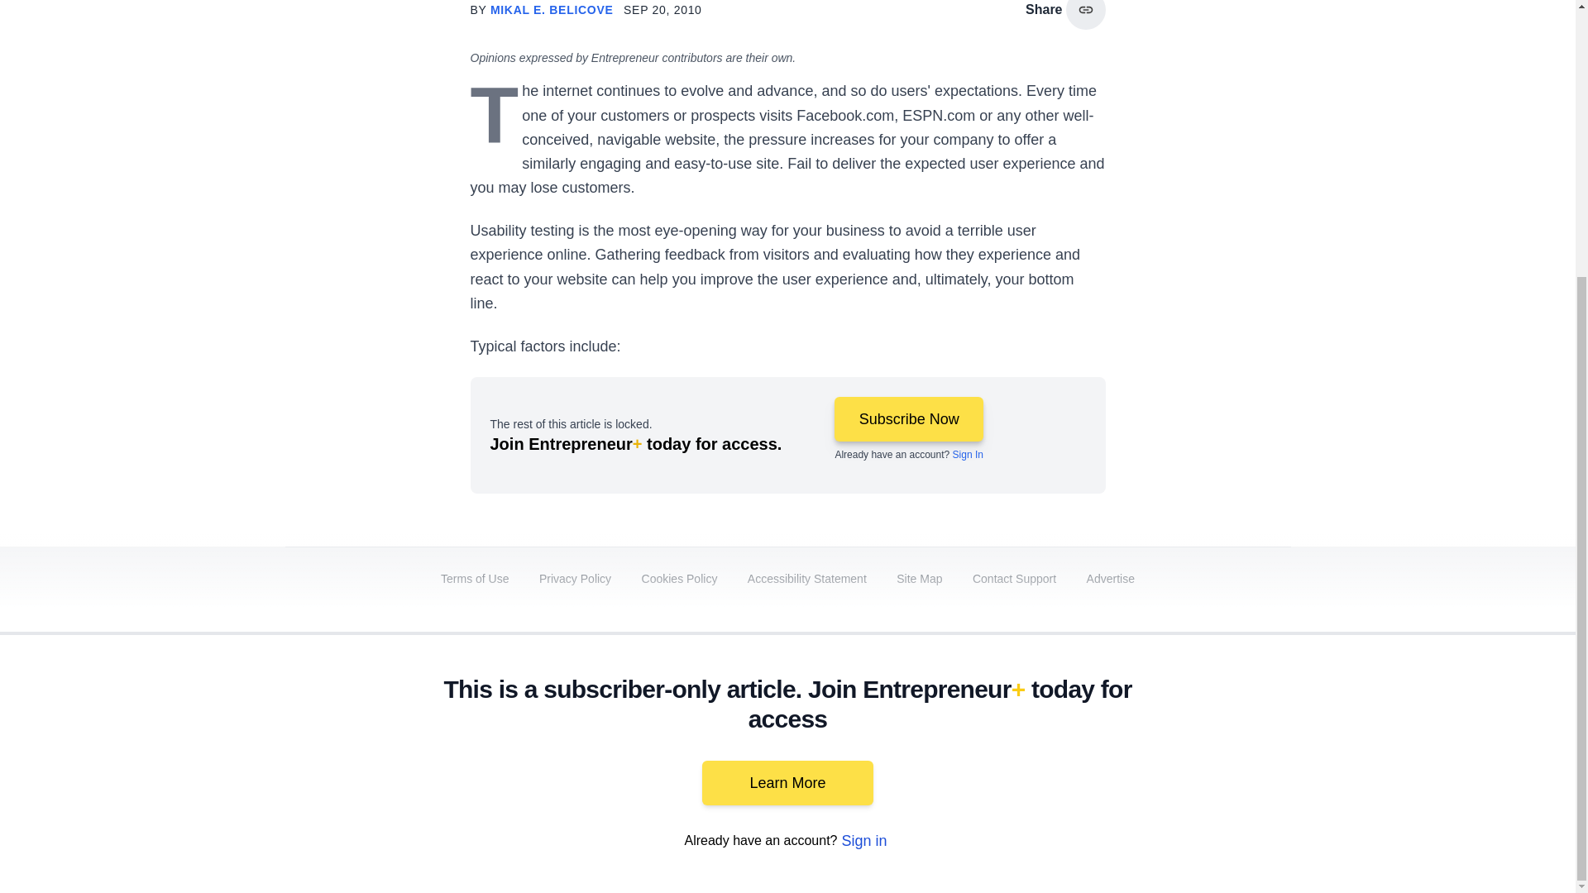 This screenshot has height=893, width=1588. Describe the element at coordinates (1270, 754) in the screenshot. I see `rss` at that location.